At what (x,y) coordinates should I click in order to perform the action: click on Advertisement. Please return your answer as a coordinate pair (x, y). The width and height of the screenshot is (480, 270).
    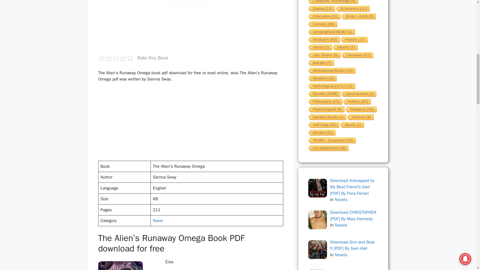
    Looking at the image, I should click on (188, 124).